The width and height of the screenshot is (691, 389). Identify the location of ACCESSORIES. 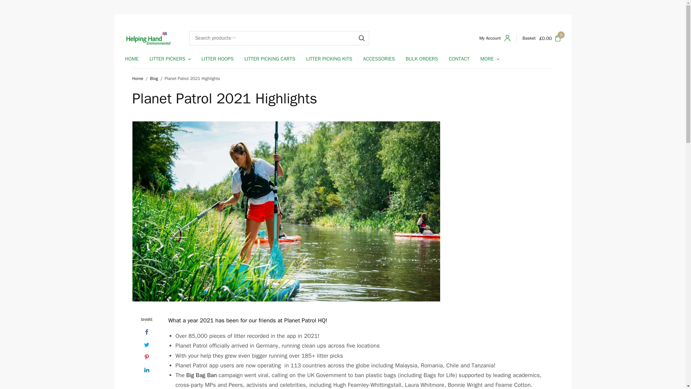
(379, 59).